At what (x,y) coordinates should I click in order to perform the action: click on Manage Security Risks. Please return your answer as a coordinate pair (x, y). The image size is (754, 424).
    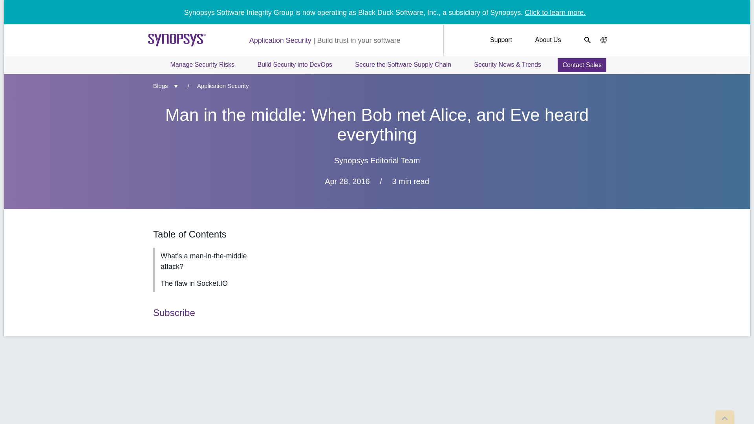
    Looking at the image, I should click on (202, 64).